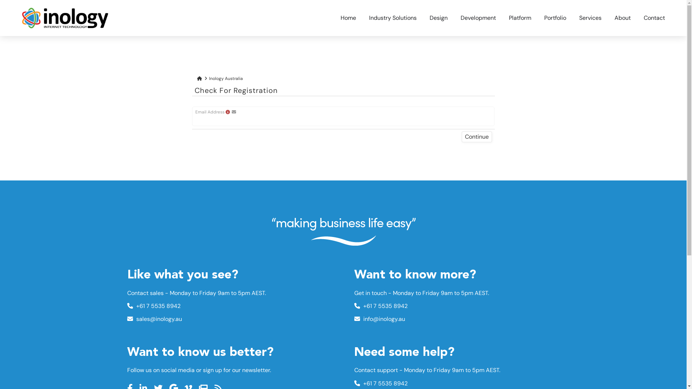  I want to click on Design, so click(439, 18).